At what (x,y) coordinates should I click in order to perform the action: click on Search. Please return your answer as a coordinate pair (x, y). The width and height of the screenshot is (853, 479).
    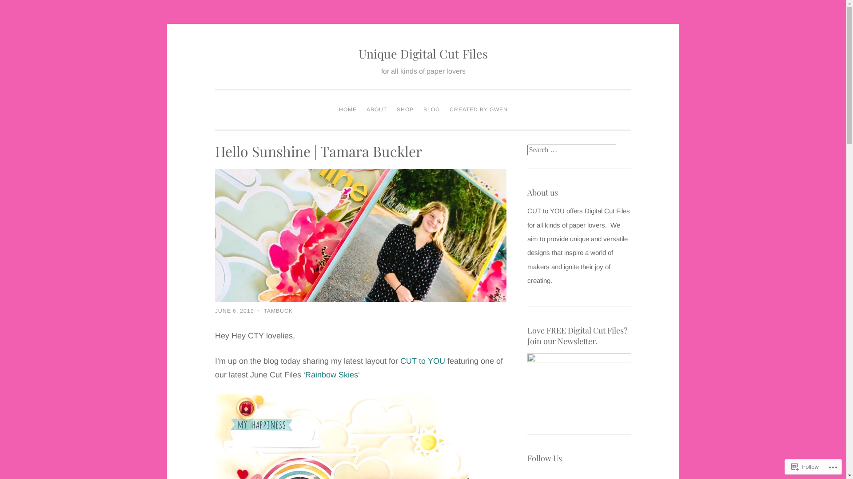
    Looking at the image, I should click on (15, 5).